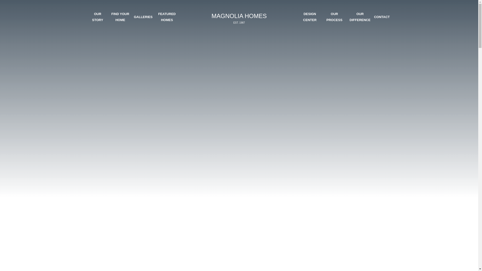  I want to click on GALLERIES, so click(143, 17).